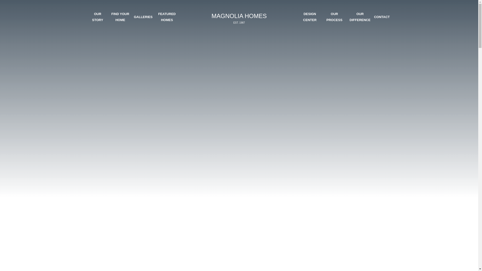  I want to click on GALLERIES, so click(143, 17).